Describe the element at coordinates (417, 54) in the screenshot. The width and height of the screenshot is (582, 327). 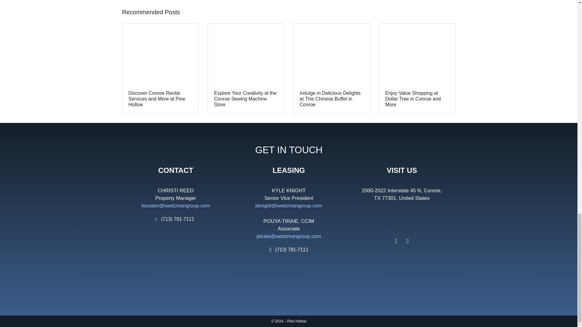
I see `Enjoy Value Shopping at Dollar Tree in Conroe and More 6` at that location.